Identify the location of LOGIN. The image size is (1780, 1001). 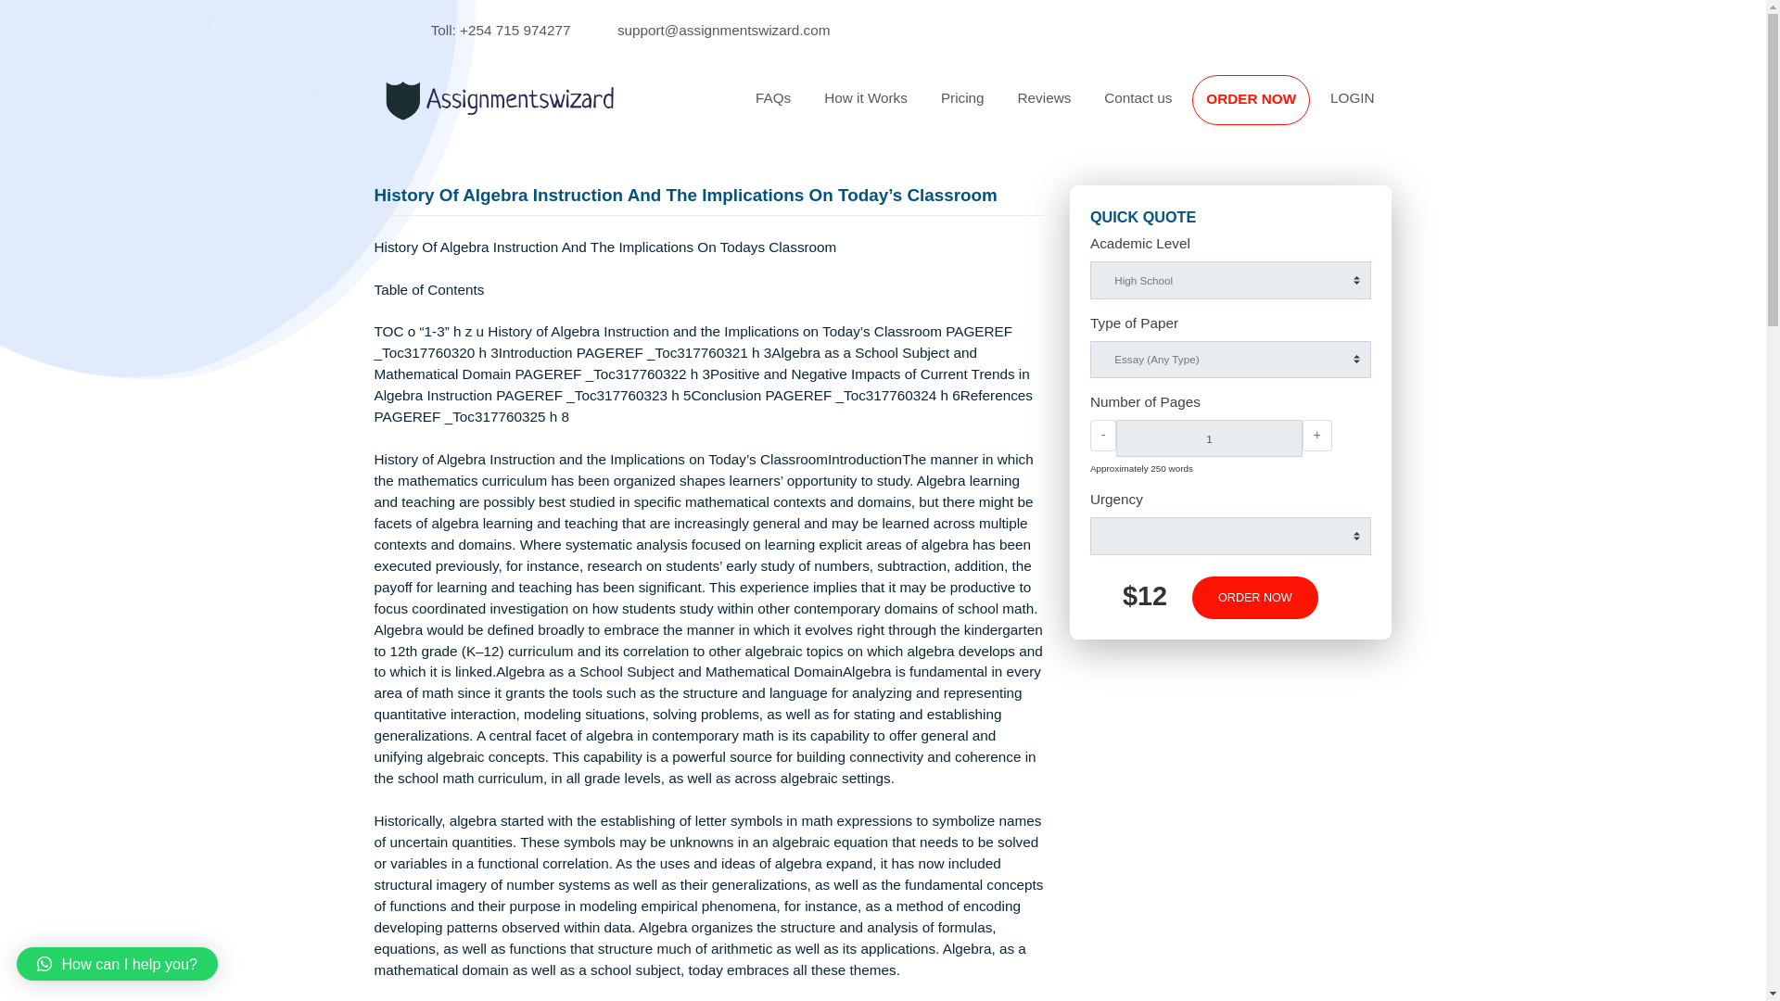
(1503, 109).